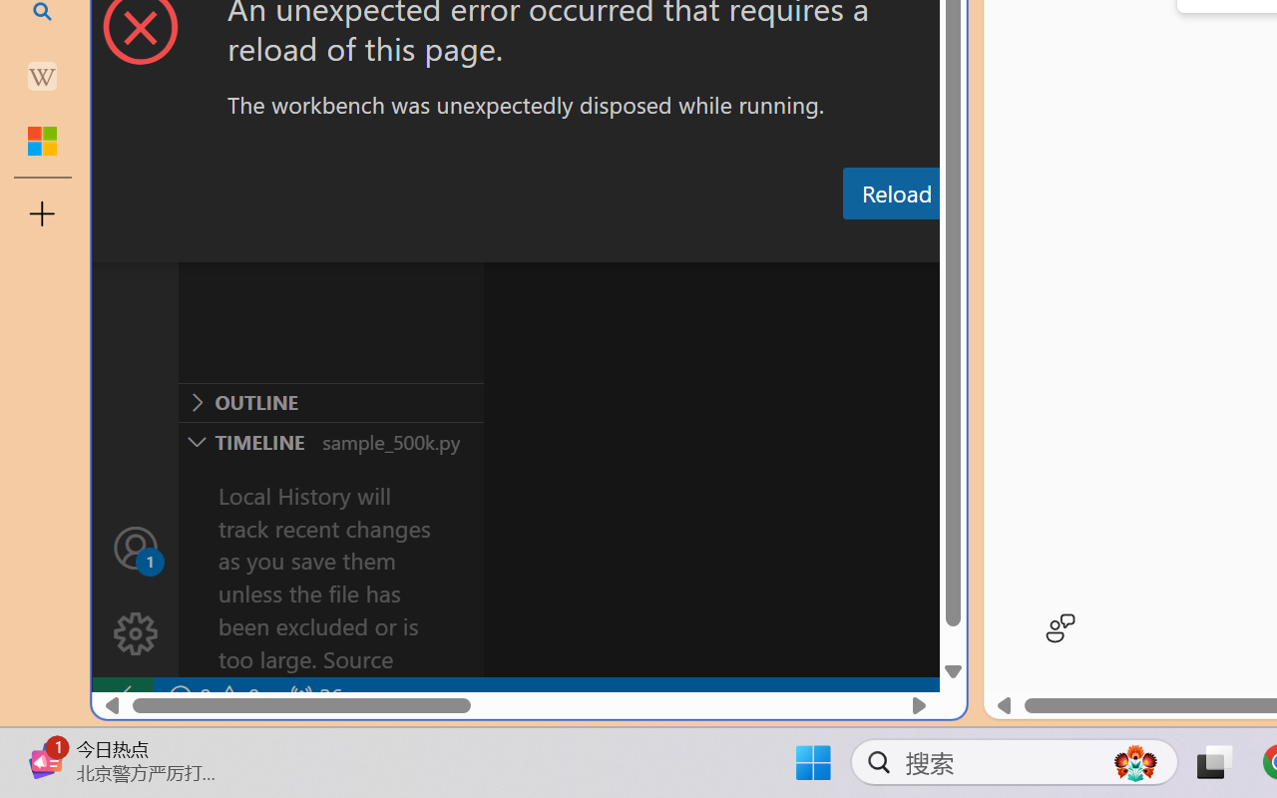  What do you see at coordinates (567, 242) in the screenshot?
I see `Problems (Ctrl+Shift+M)` at bounding box center [567, 242].